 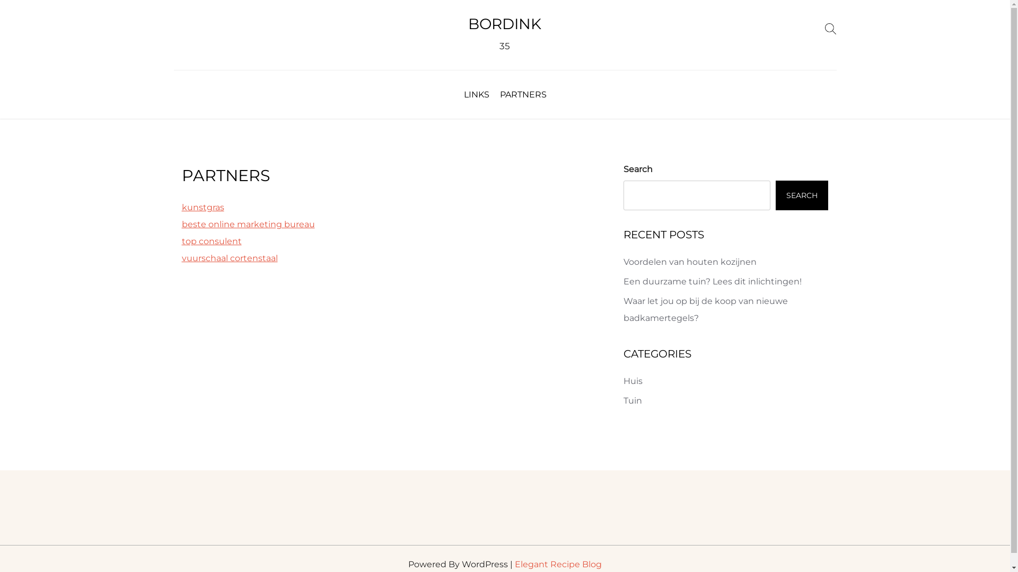 What do you see at coordinates (523, 94) in the screenshot?
I see `PARTNERS` at bounding box center [523, 94].